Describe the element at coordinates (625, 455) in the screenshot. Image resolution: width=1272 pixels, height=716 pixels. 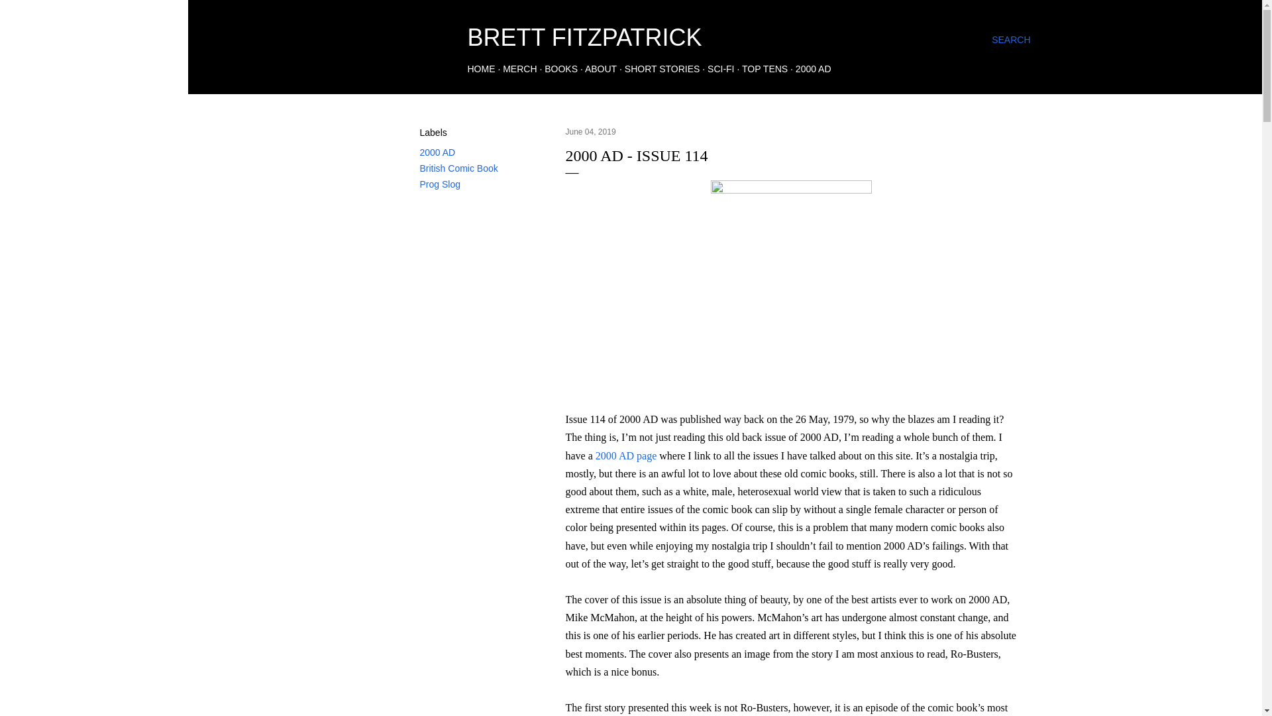
I see `2000 AD page` at that location.